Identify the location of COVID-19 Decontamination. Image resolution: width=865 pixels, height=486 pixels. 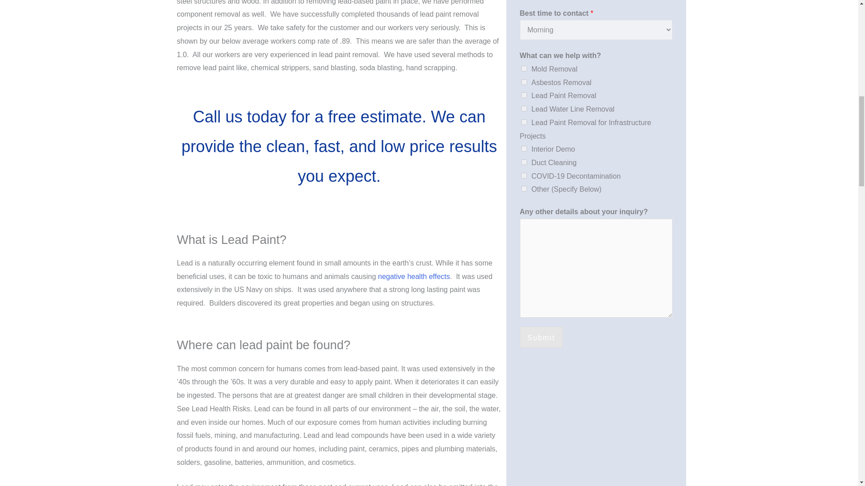
(524, 175).